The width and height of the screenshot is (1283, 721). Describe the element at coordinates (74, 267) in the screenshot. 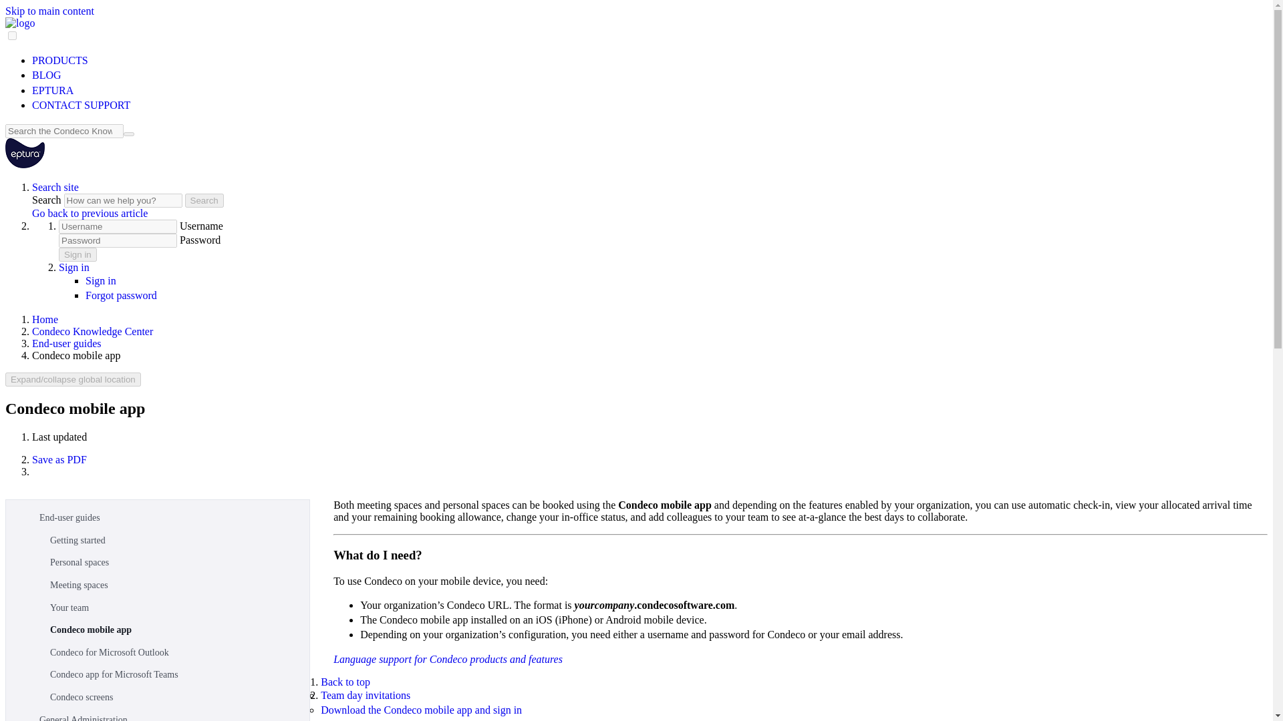

I see `Sign in` at that location.